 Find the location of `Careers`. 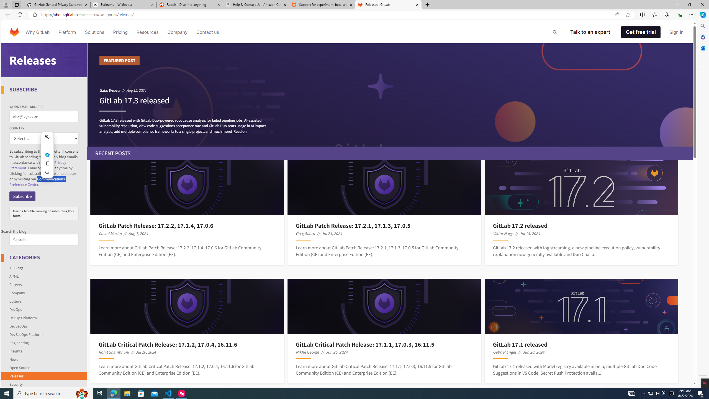

Careers is located at coordinates (16, 284).